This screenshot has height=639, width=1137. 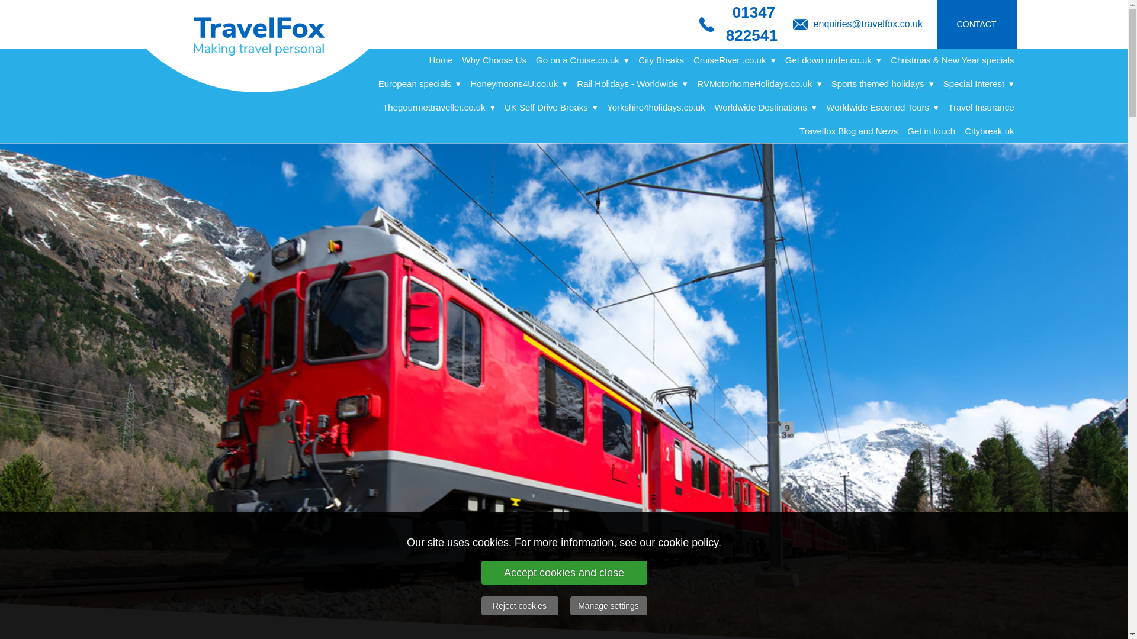 What do you see at coordinates (977, 24) in the screenshot?
I see `CONTACT` at bounding box center [977, 24].